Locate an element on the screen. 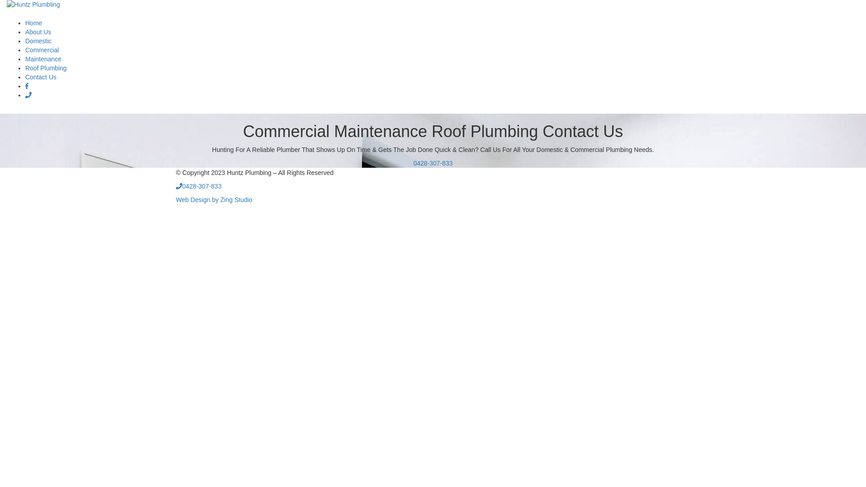 Image resolution: width=866 pixels, height=487 pixels. Home is located at coordinates (33, 23).